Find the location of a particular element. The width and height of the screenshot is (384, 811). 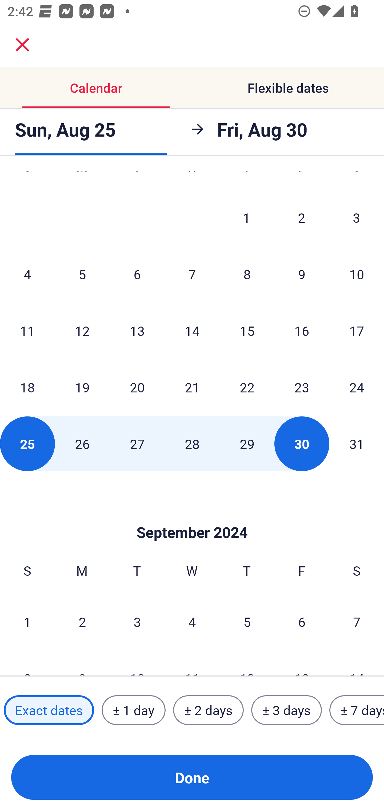

3 Saturday, August 3, 2024 is located at coordinates (357, 218).